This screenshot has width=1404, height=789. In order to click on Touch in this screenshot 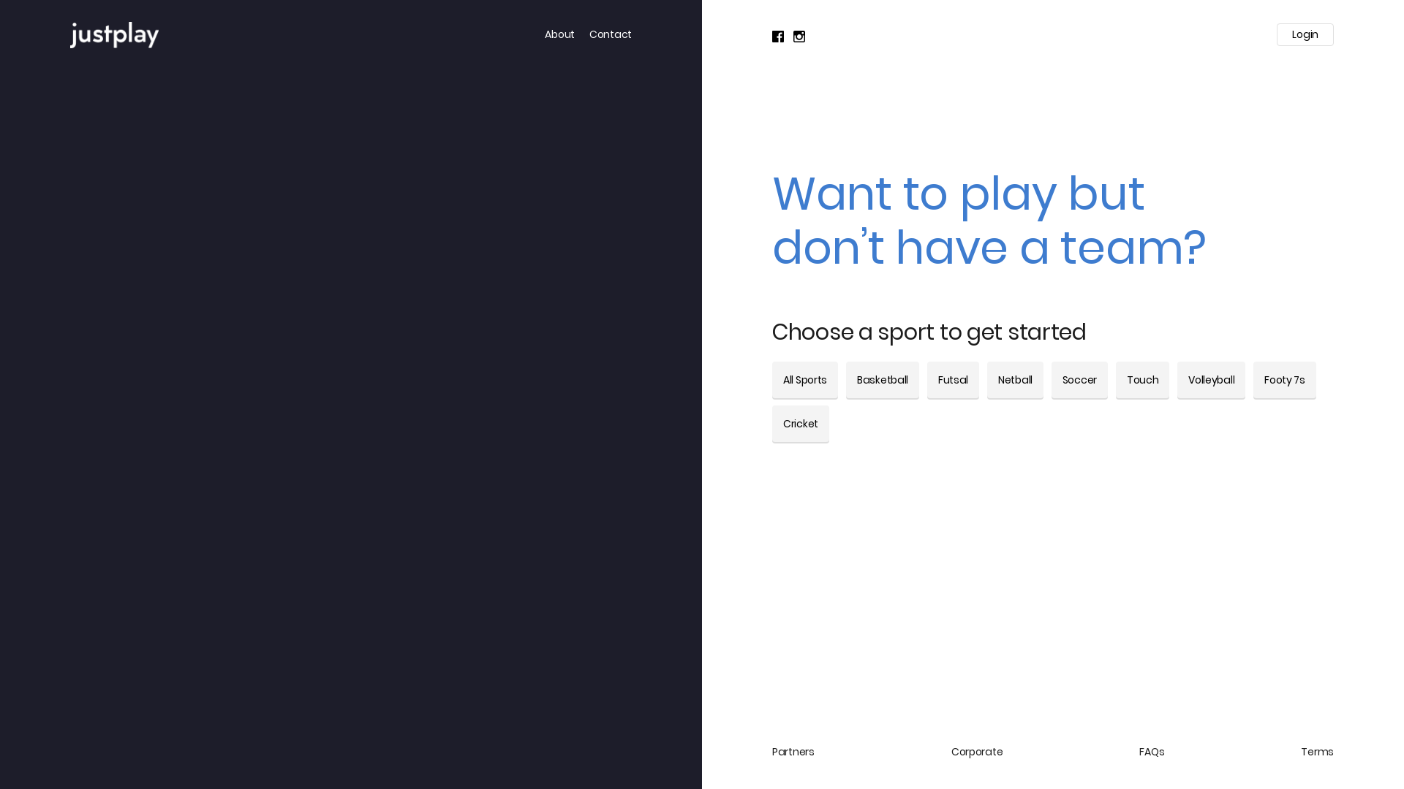, I will do `click(1143, 380)`.